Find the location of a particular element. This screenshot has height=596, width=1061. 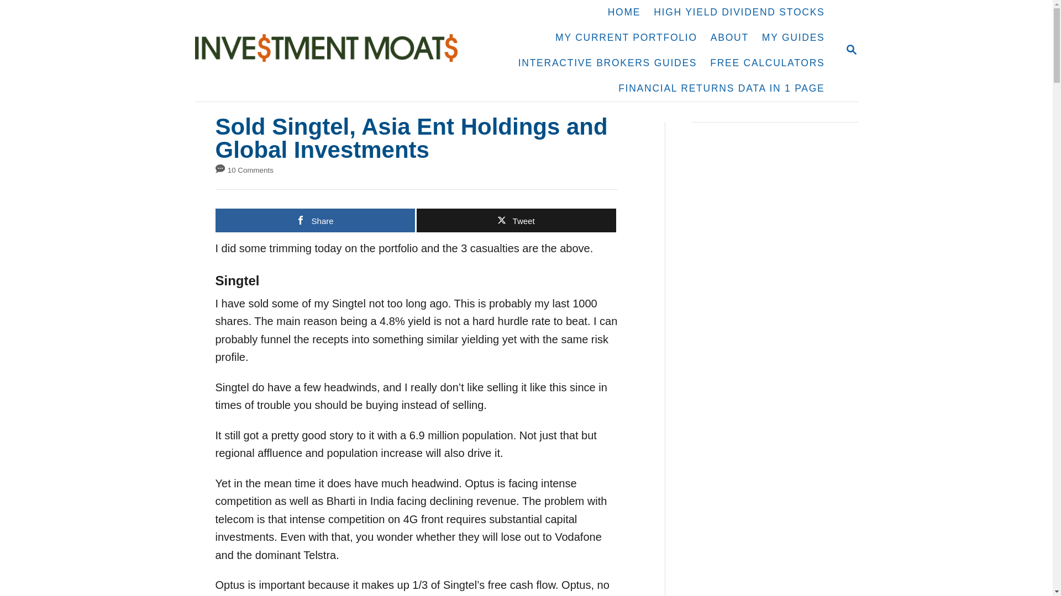

MY GUIDES is located at coordinates (626, 38).